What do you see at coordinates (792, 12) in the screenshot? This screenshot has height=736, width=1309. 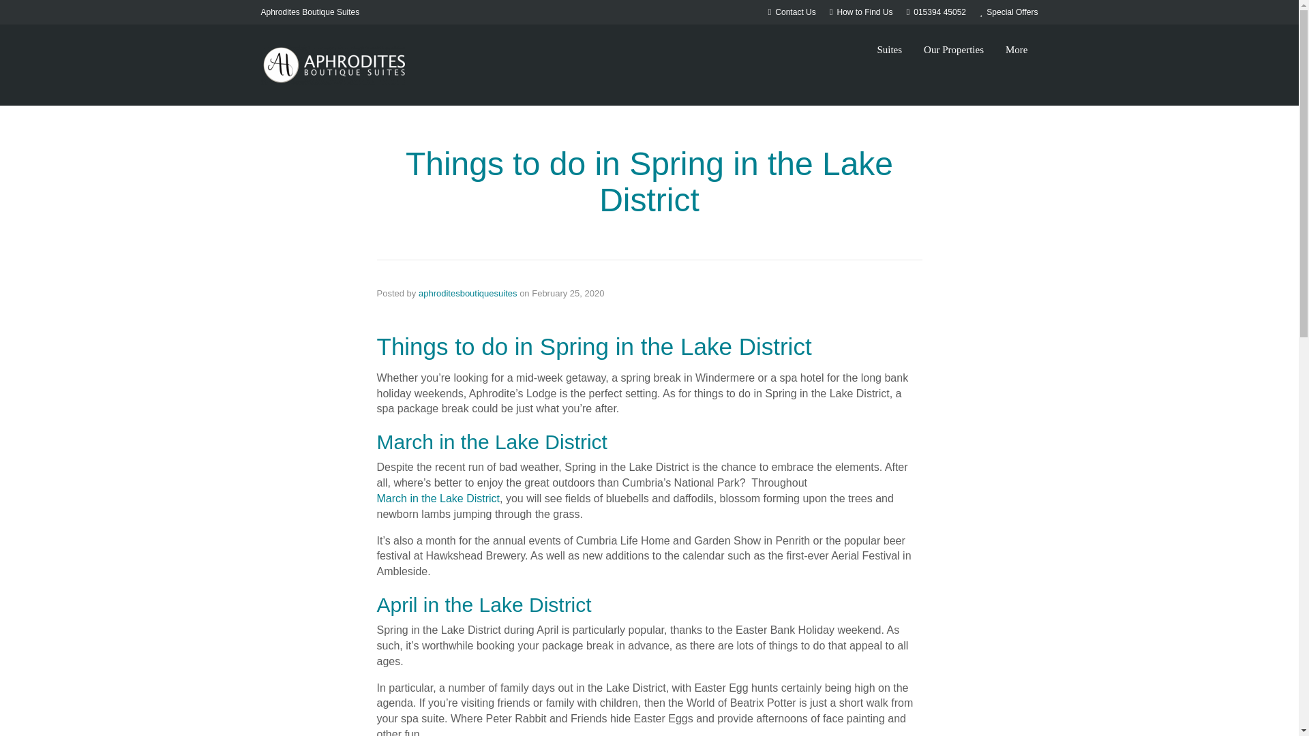 I see `Contact Us` at bounding box center [792, 12].